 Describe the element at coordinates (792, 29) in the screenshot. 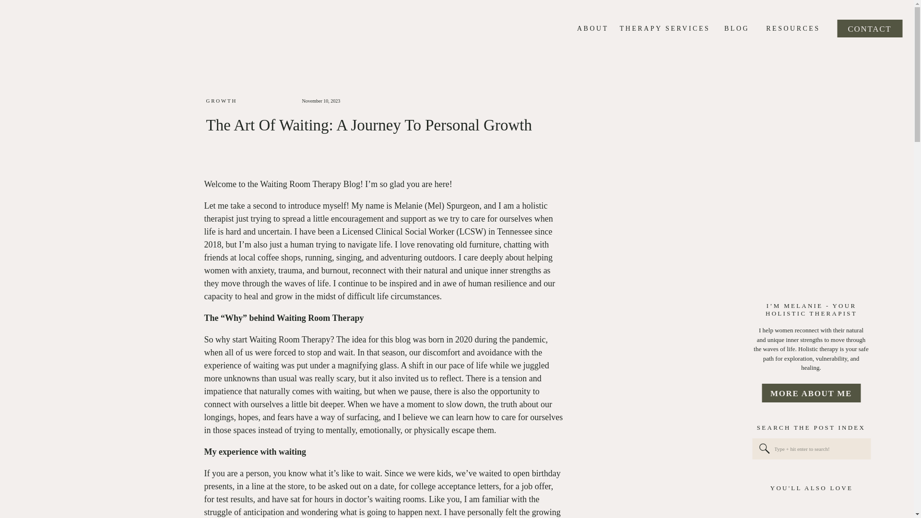

I see `RESOURCES` at that location.